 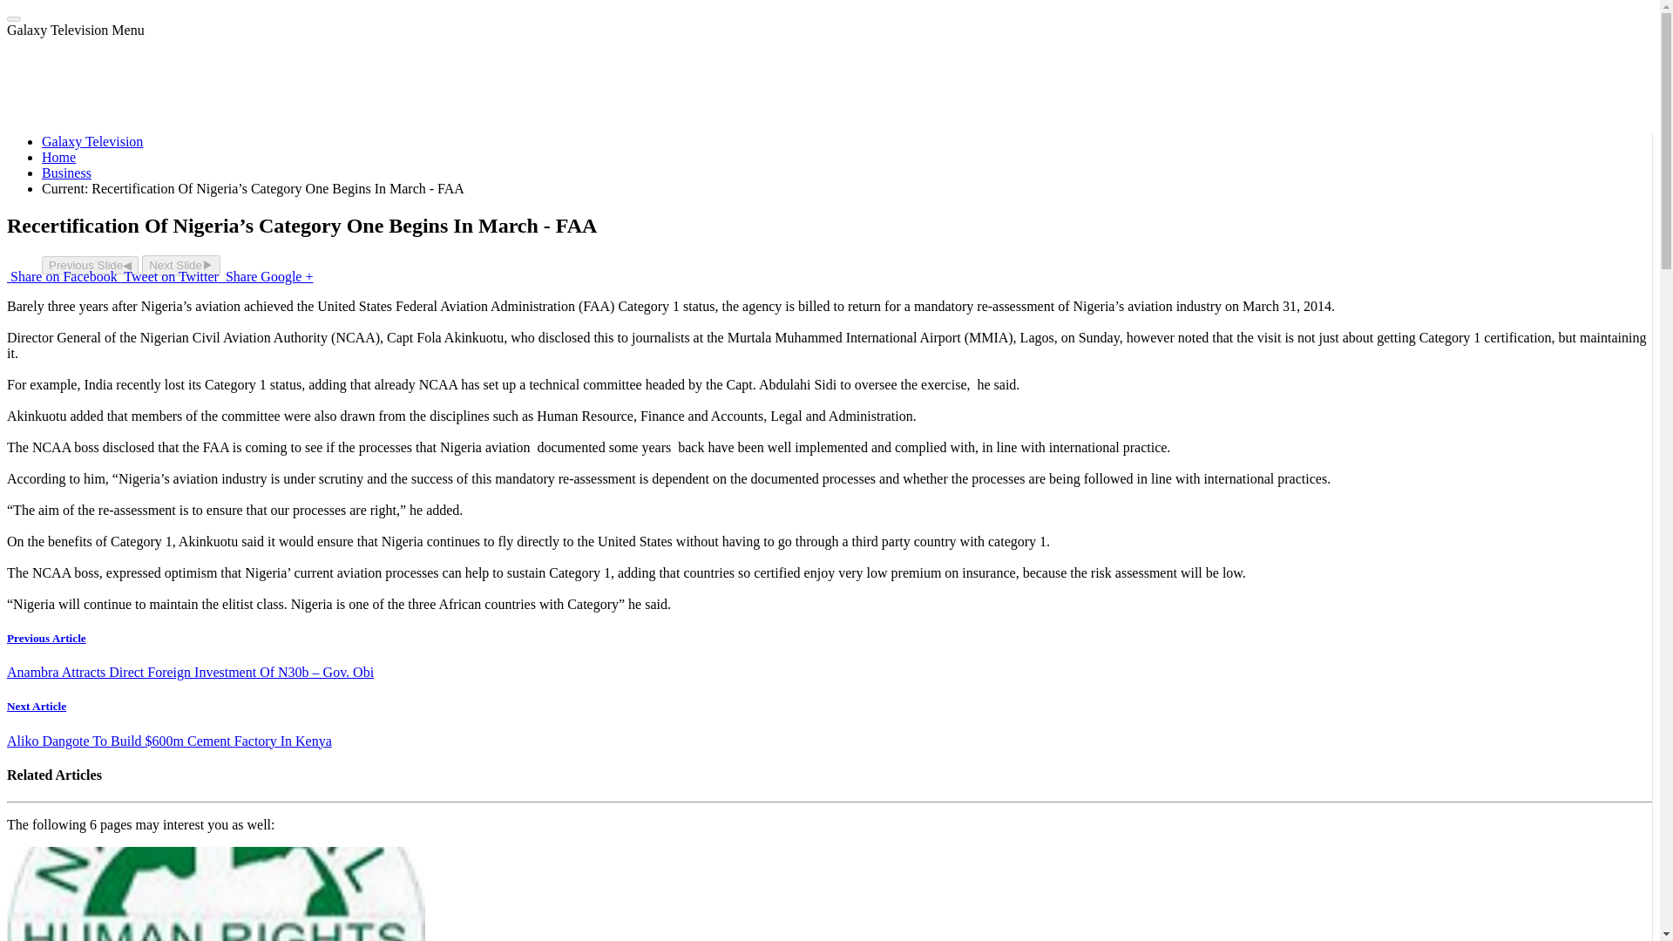 What do you see at coordinates (58, 157) in the screenshot?
I see `Home` at bounding box center [58, 157].